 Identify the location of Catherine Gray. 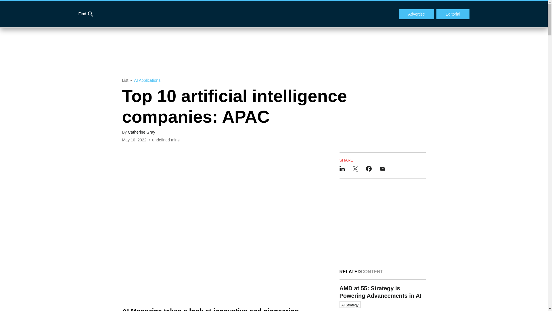
(141, 132).